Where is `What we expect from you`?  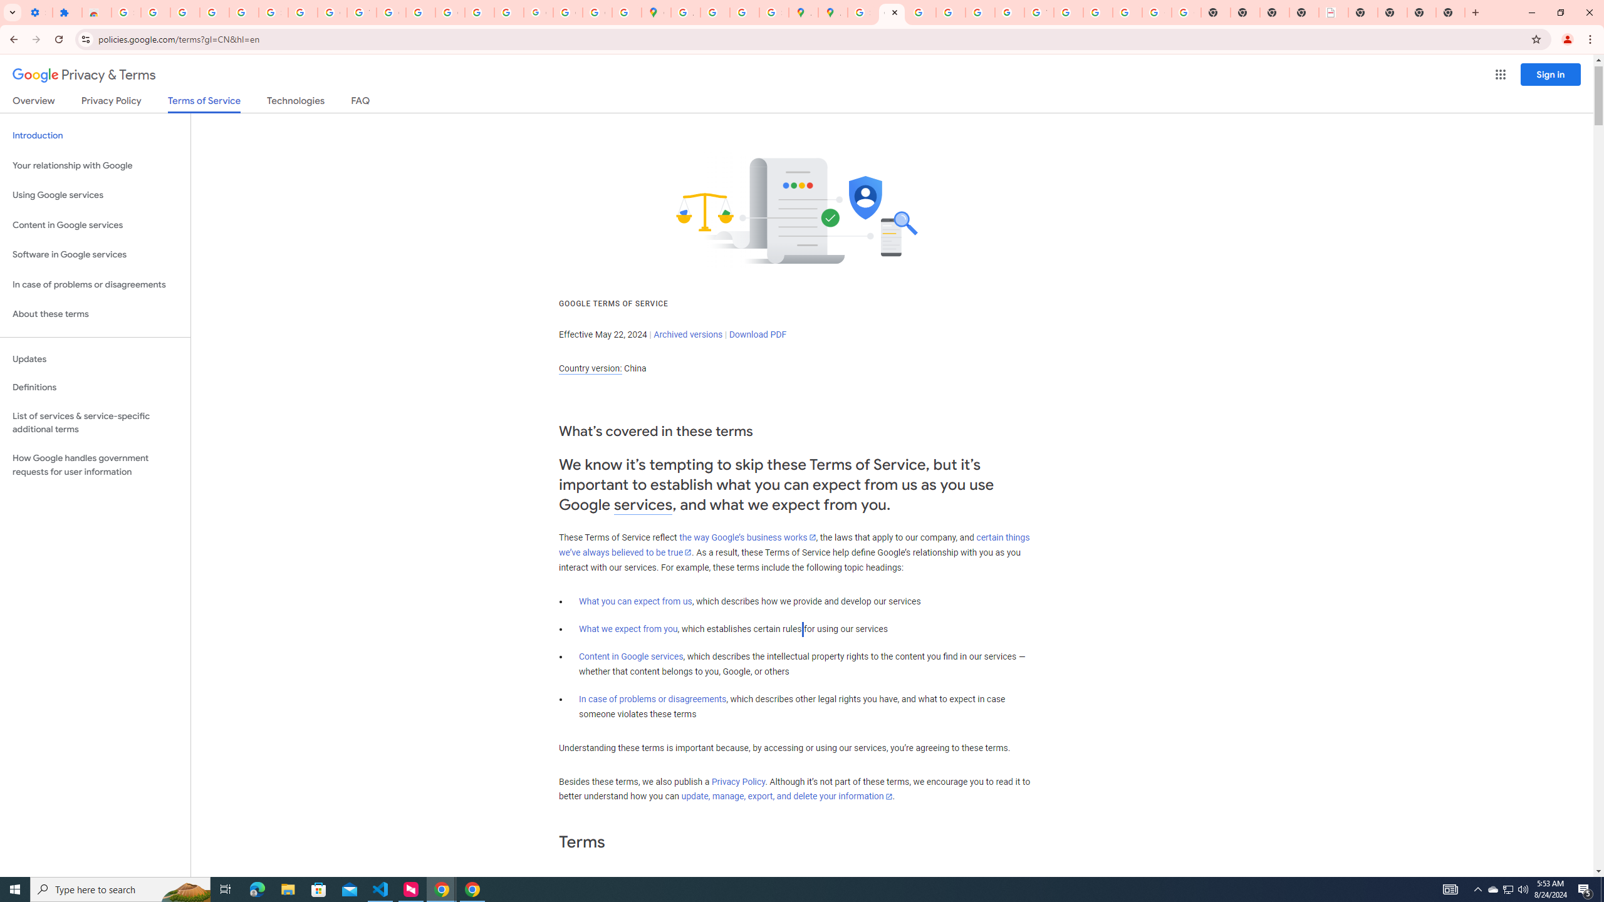
What we expect from you is located at coordinates (628, 629).